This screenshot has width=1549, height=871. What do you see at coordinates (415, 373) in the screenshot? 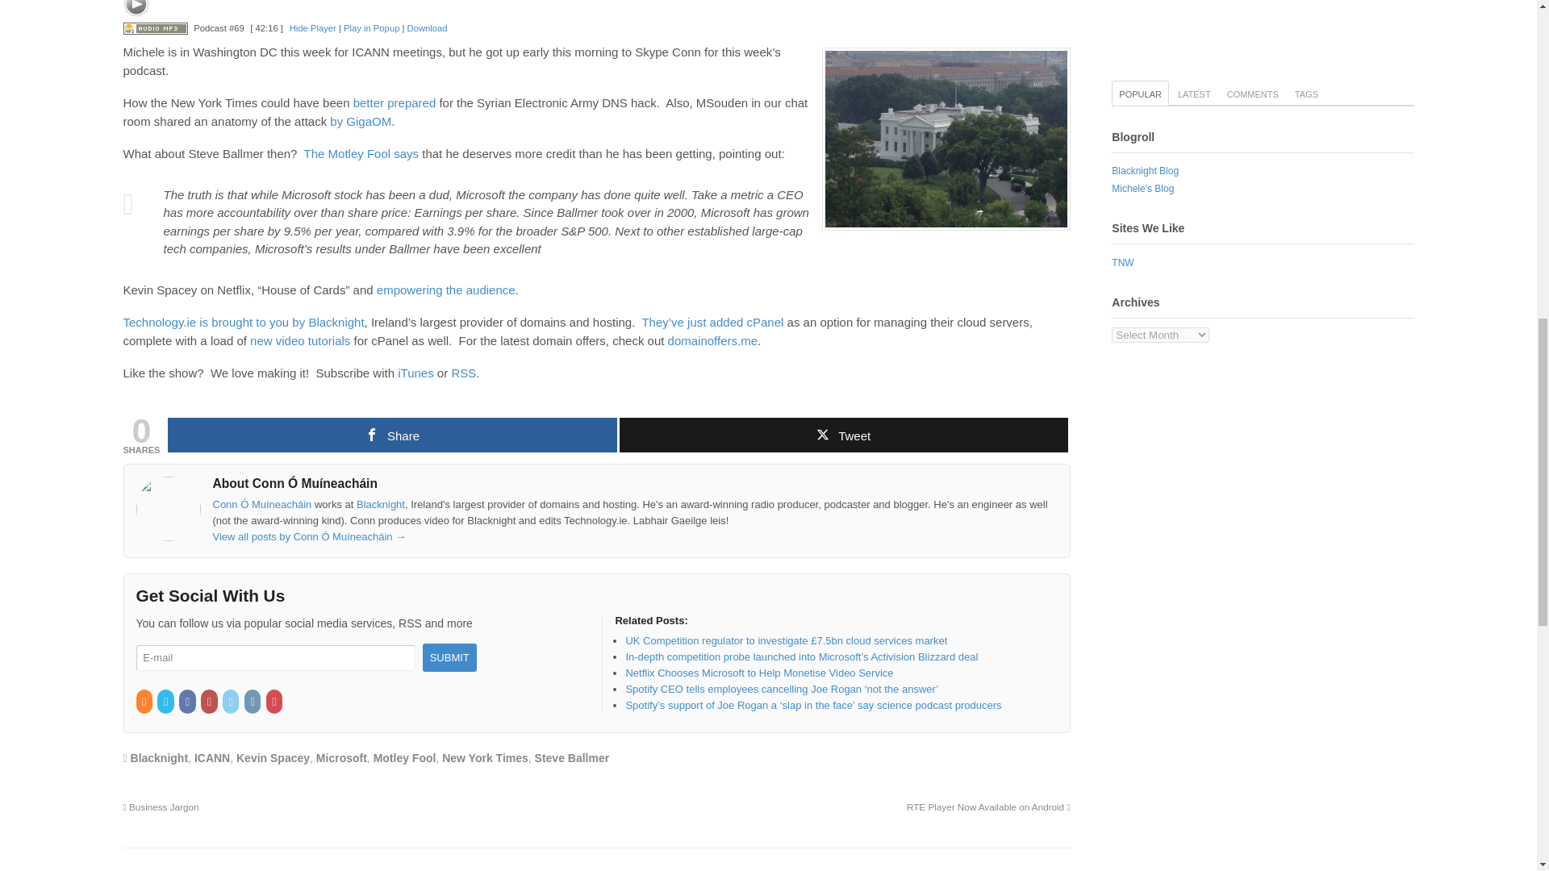
I see `iTunes` at bounding box center [415, 373].